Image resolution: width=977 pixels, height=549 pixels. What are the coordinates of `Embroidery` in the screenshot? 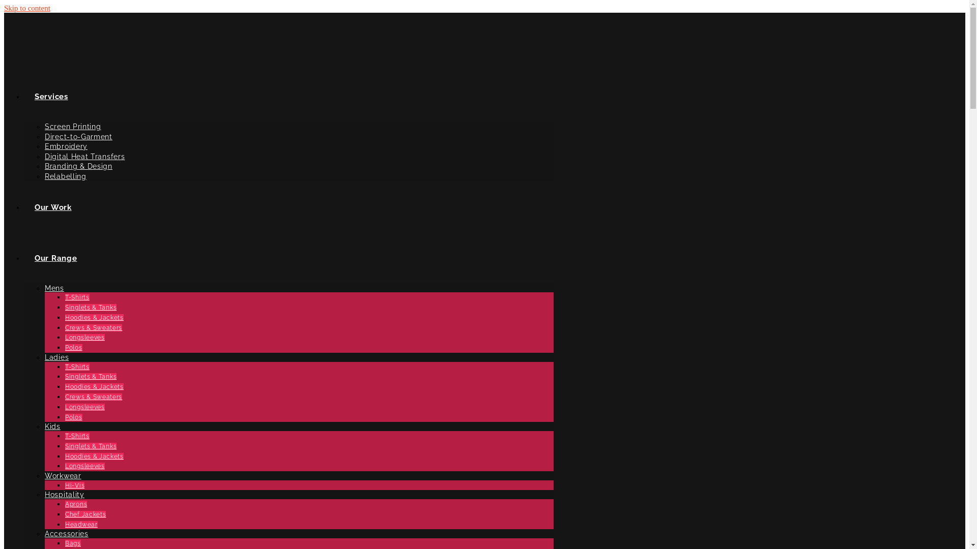 It's located at (66, 146).